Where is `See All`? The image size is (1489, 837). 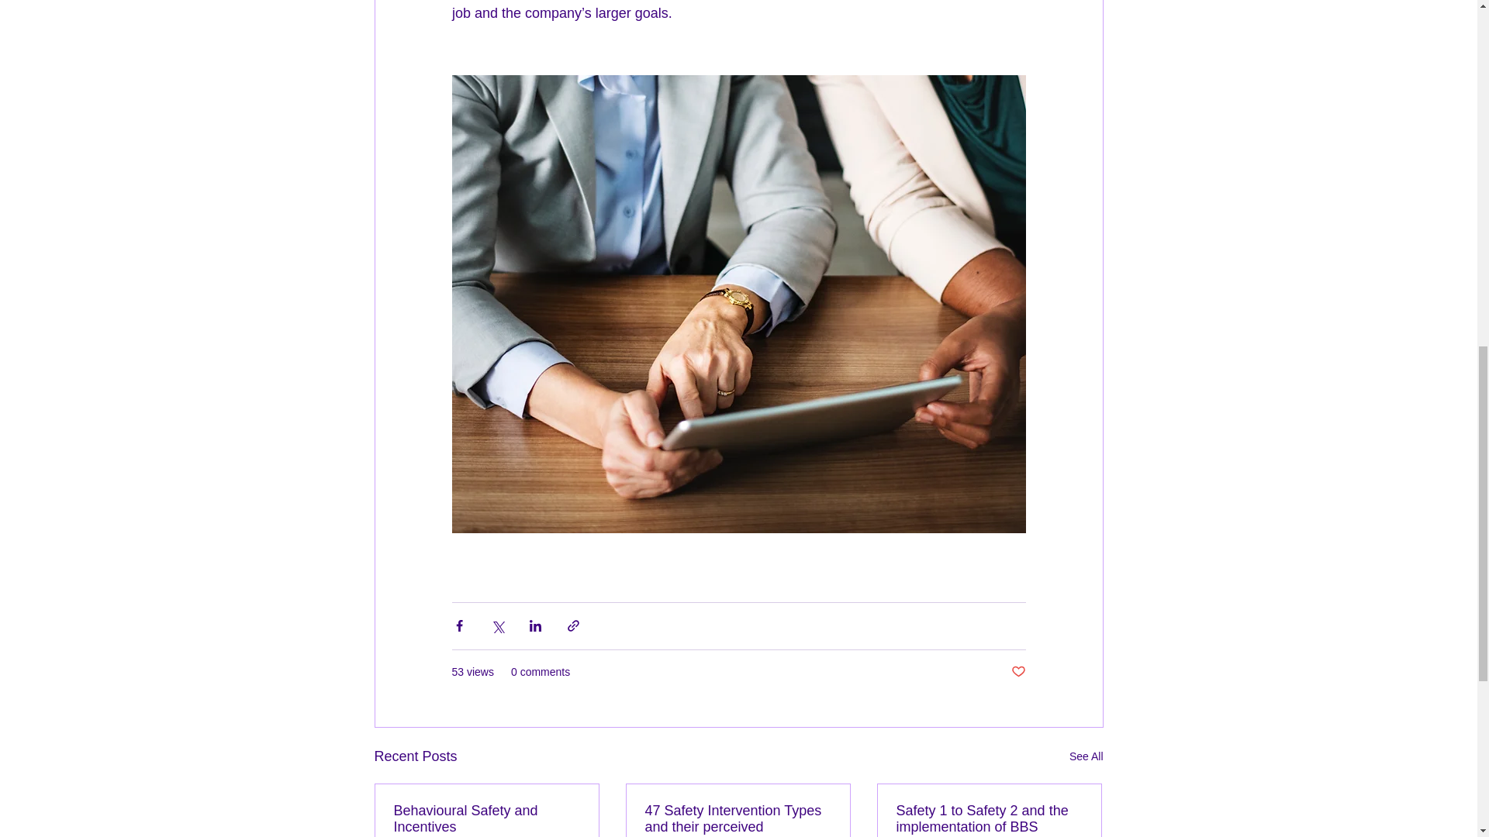 See All is located at coordinates (1086, 756).